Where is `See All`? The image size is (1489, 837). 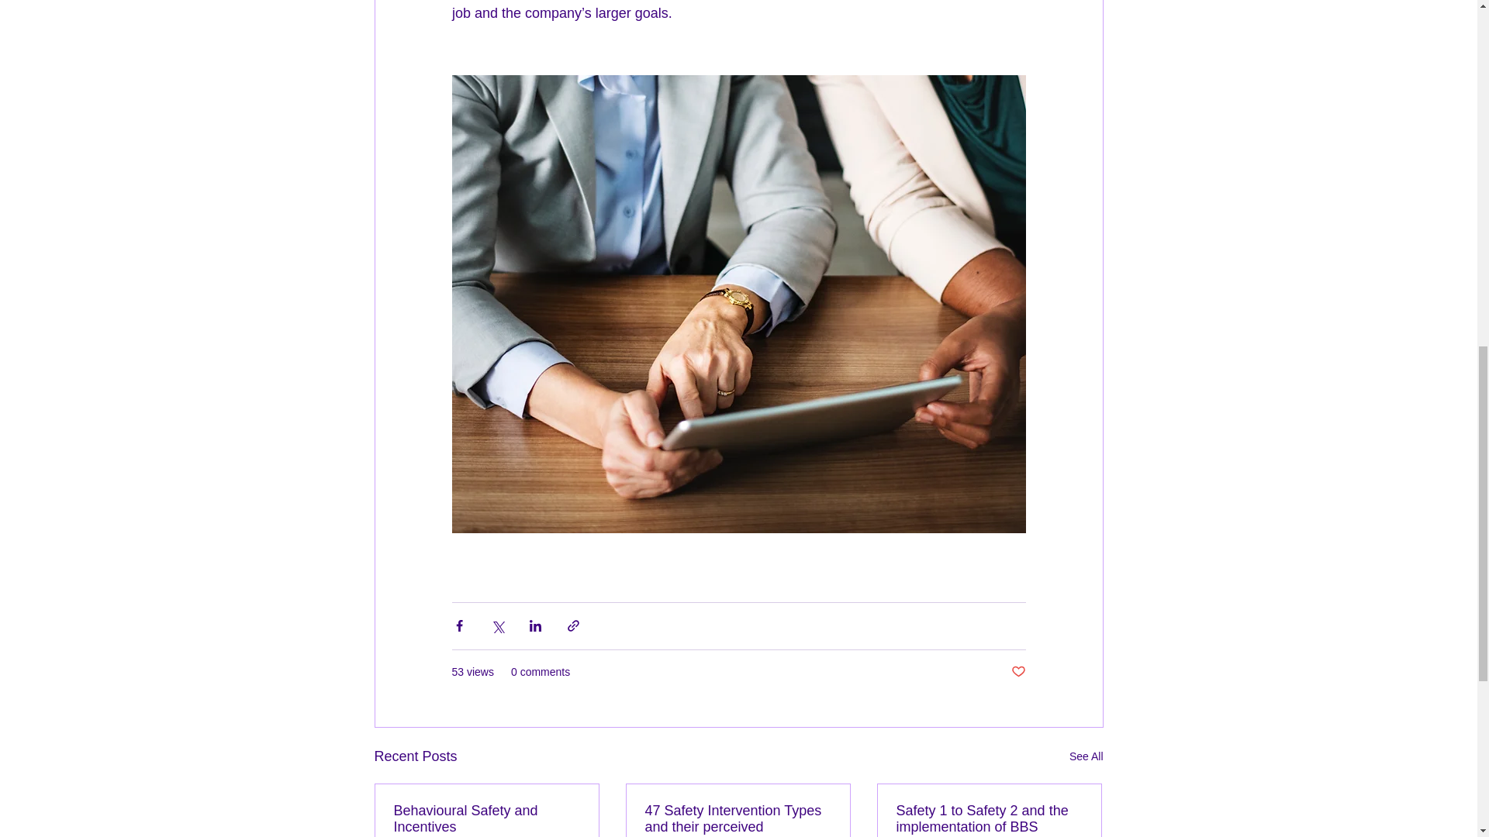 See All is located at coordinates (1086, 756).